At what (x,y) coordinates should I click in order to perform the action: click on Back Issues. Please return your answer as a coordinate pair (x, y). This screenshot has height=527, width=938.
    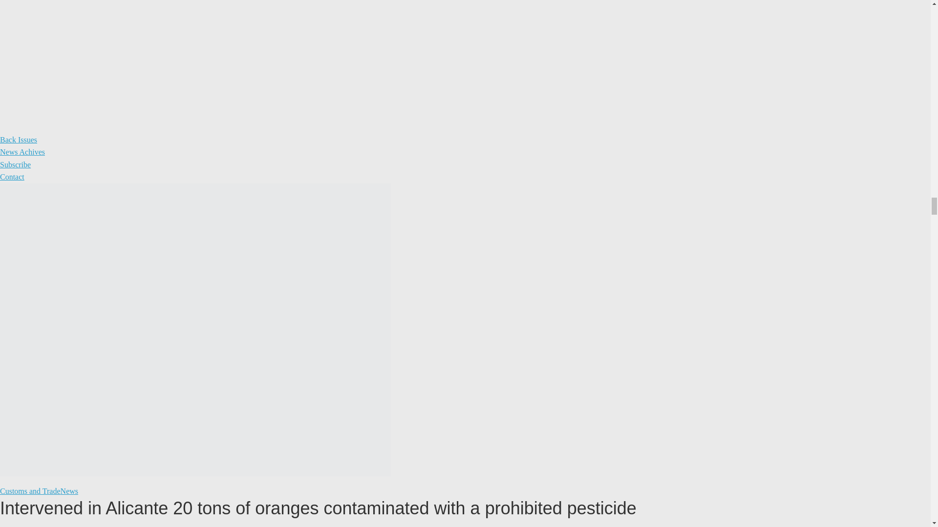
    Looking at the image, I should click on (19, 140).